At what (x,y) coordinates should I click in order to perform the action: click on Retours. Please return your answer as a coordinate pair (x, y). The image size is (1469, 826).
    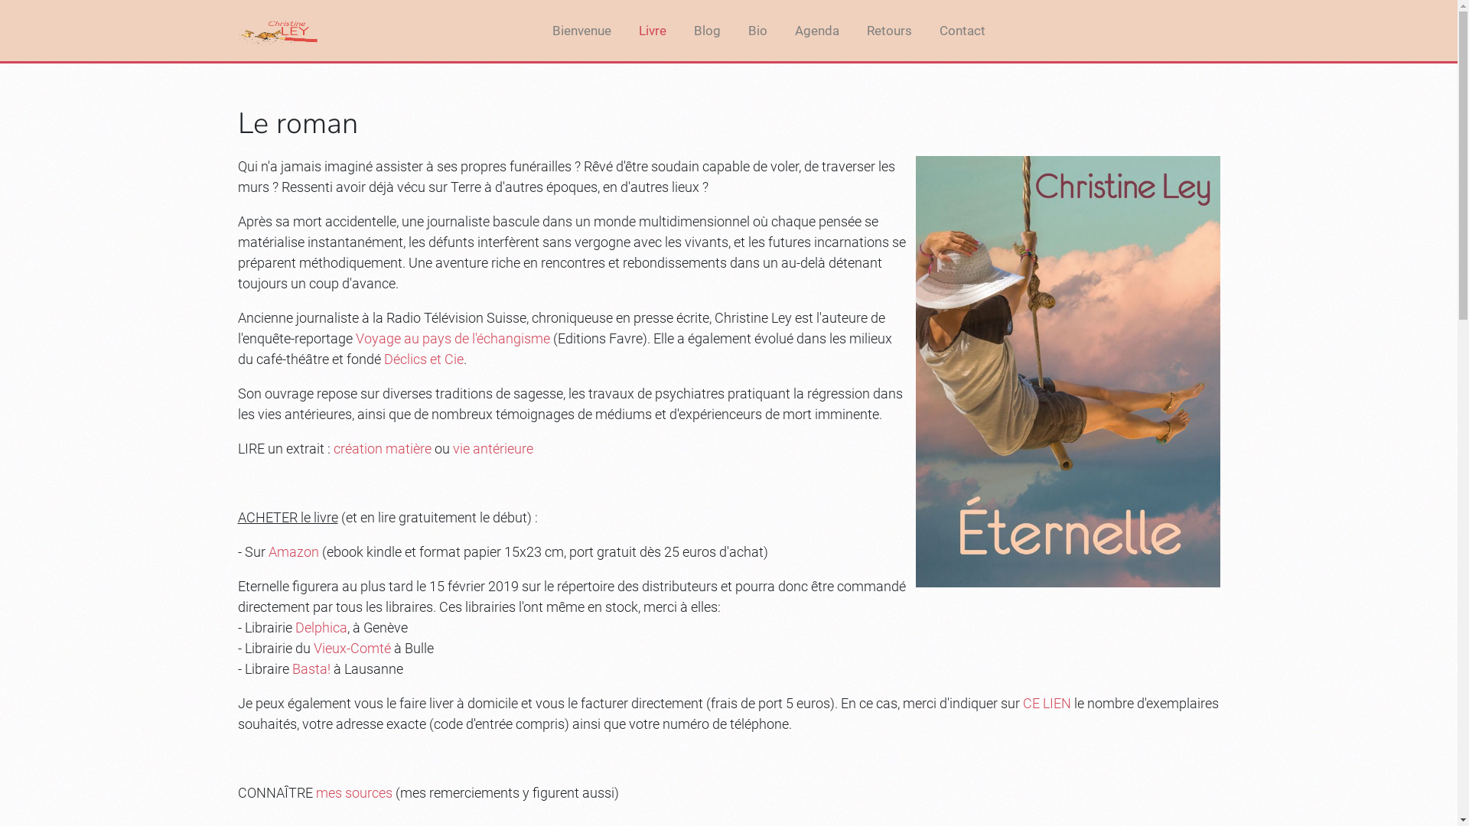
    Looking at the image, I should click on (889, 31).